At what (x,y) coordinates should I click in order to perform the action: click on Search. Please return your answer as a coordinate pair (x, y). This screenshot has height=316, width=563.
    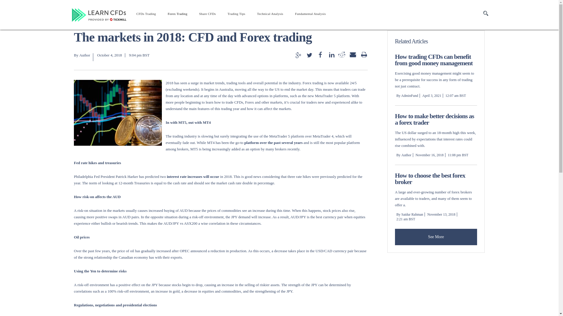
    Looking at the image, I should click on (486, 13).